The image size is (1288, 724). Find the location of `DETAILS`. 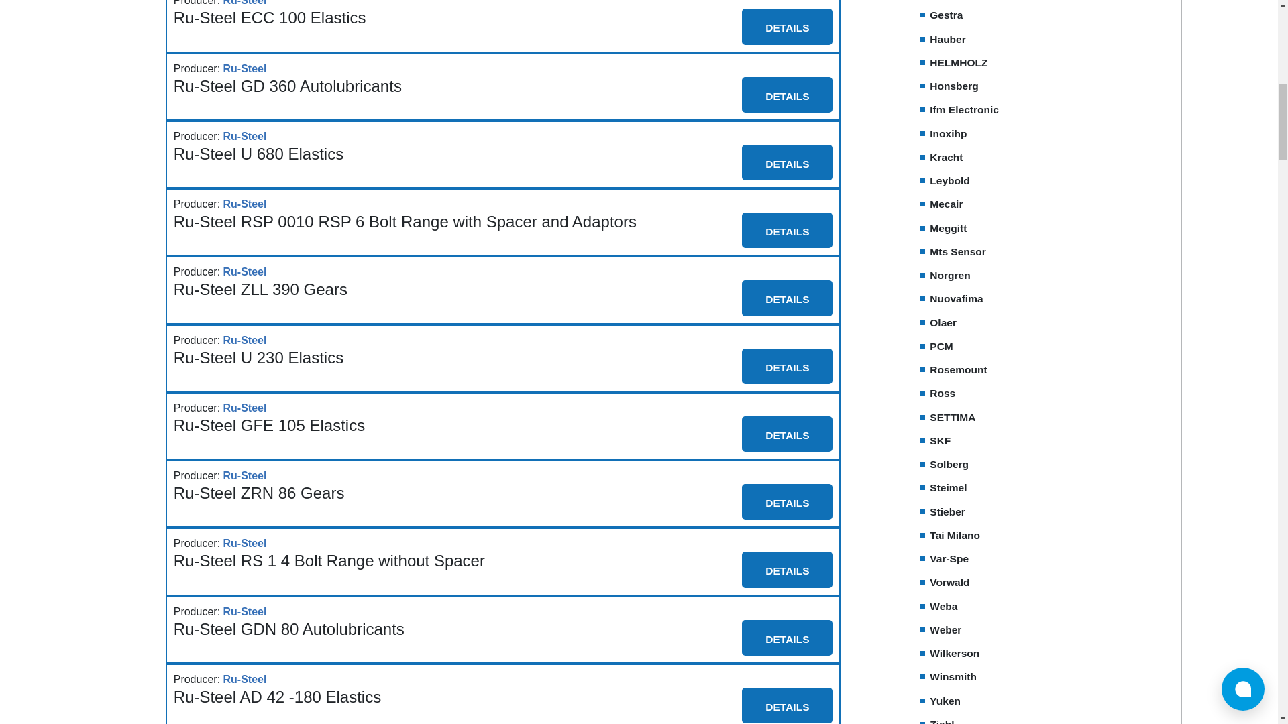

DETAILS is located at coordinates (786, 95).